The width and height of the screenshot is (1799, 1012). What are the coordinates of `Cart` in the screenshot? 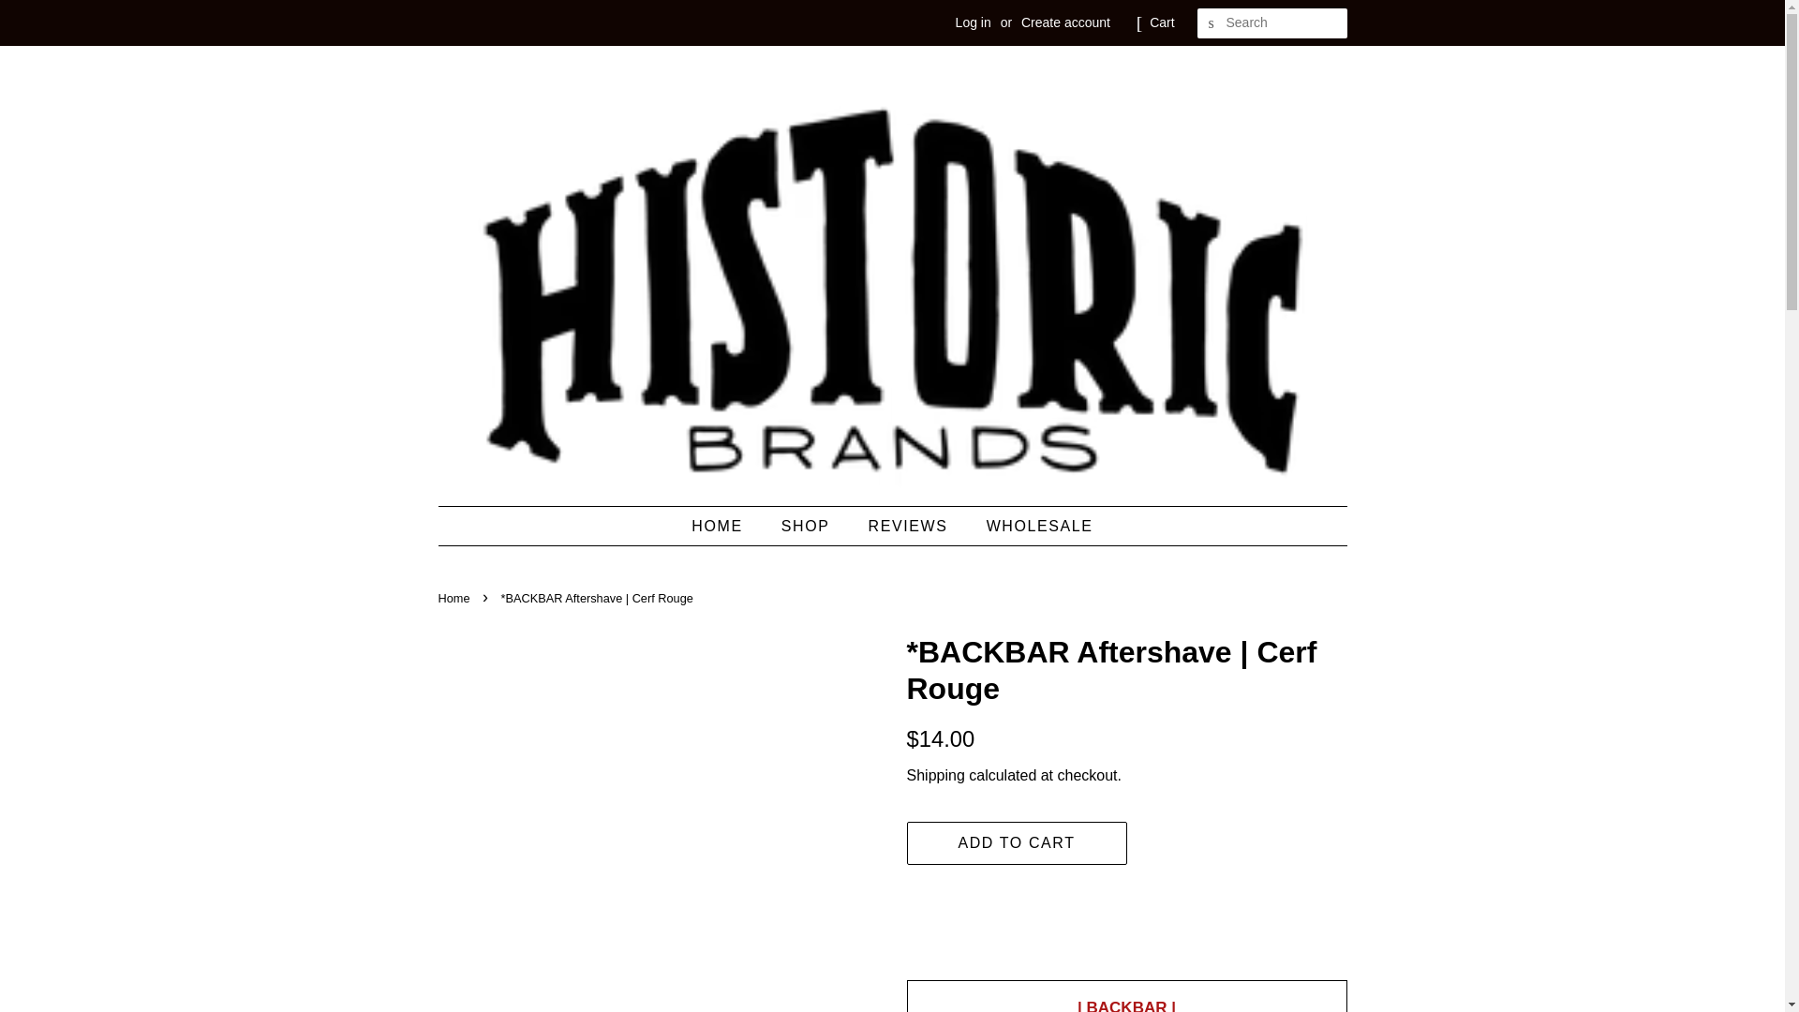 It's located at (1162, 22).